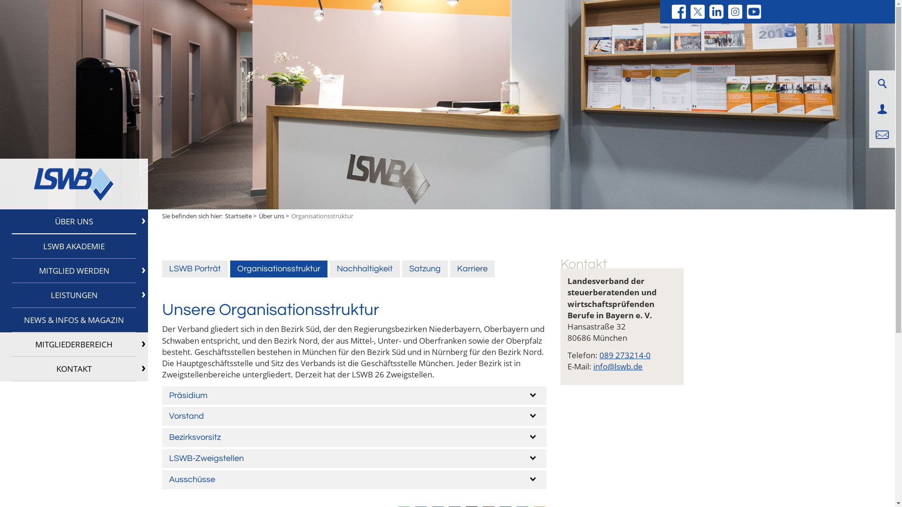  Describe the element at coordinates (365, 269) in the screenshot. I see `Nachhaltigkeit` at that location.